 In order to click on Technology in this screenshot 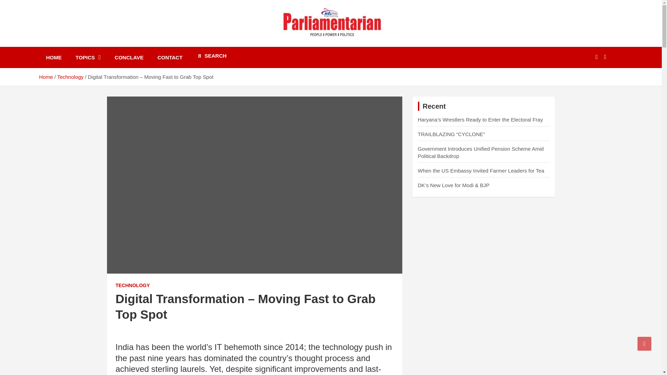, I will do `click(71, 77)`.